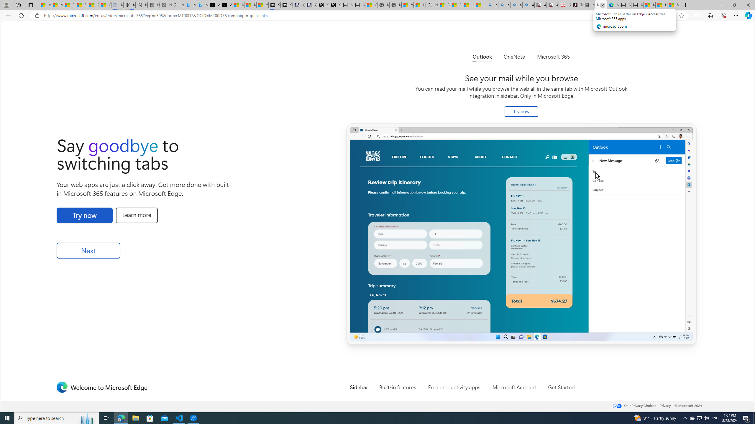  Describe the element at coordinates (589, 5) in the screenshot. I see `Nordace - Best Sellers` at that location.